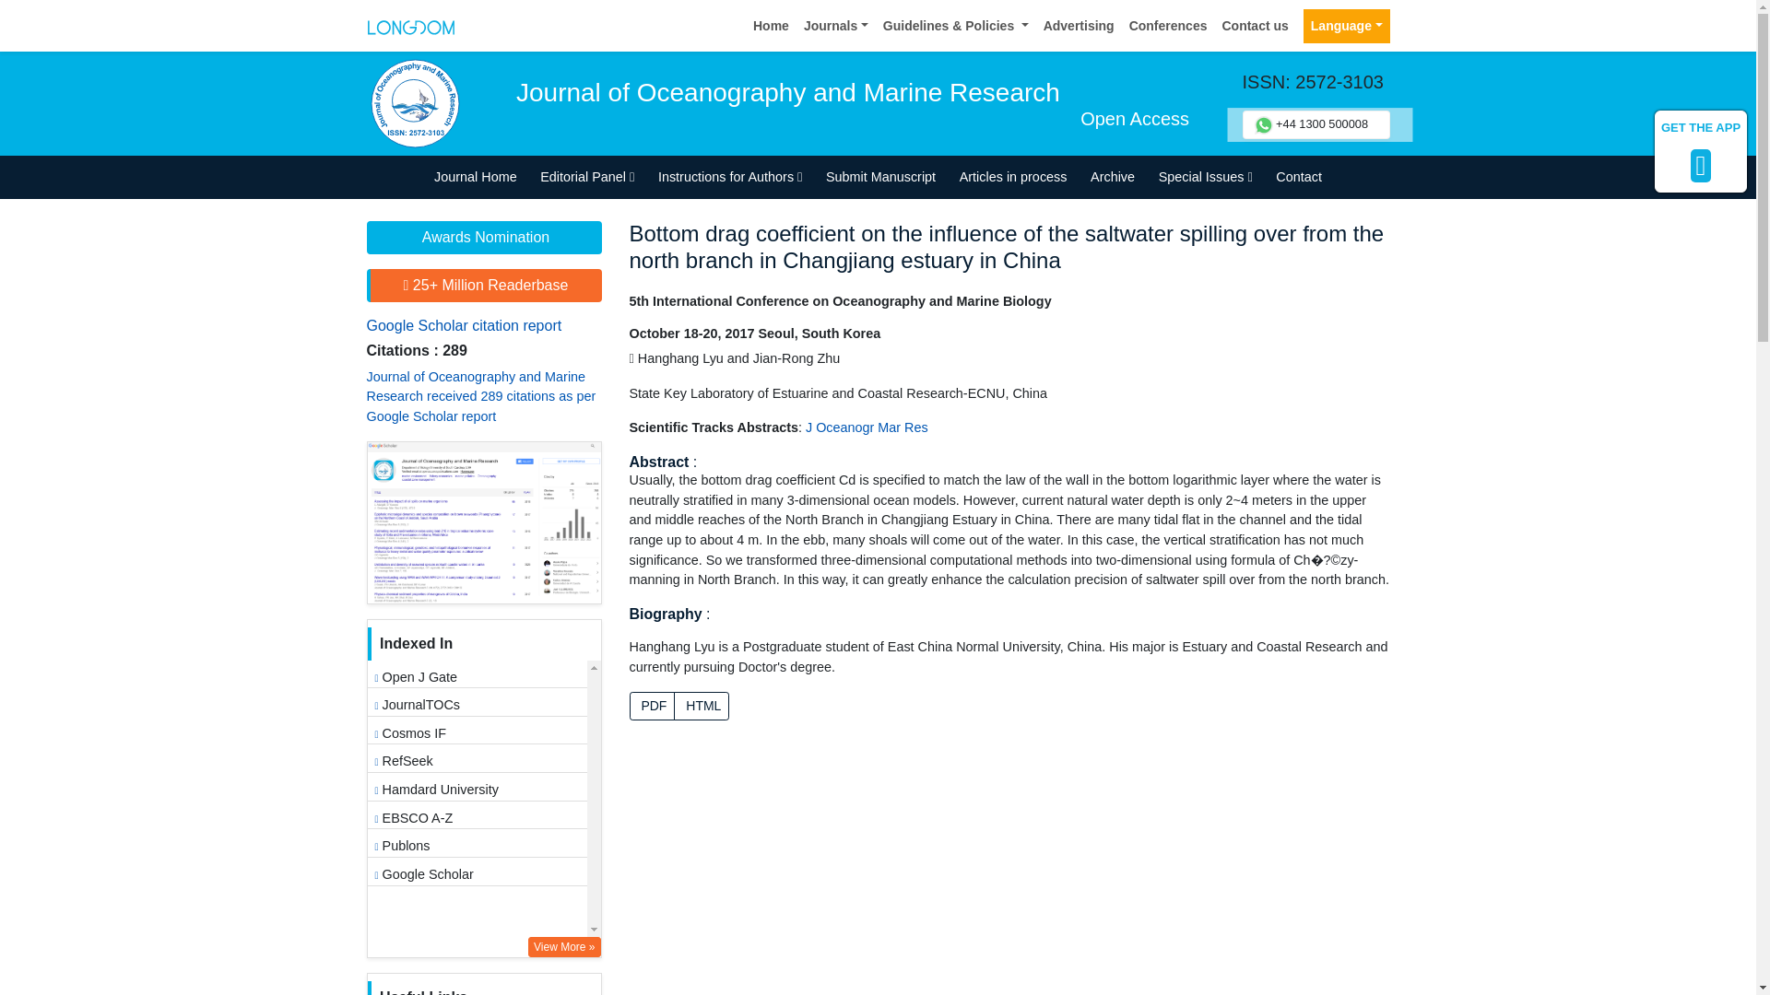 The image size is (1770, 995). What do you see at coordinates (1112, 177) in the screenshot?
I see `Archive` at bounding box center [1112, 177].